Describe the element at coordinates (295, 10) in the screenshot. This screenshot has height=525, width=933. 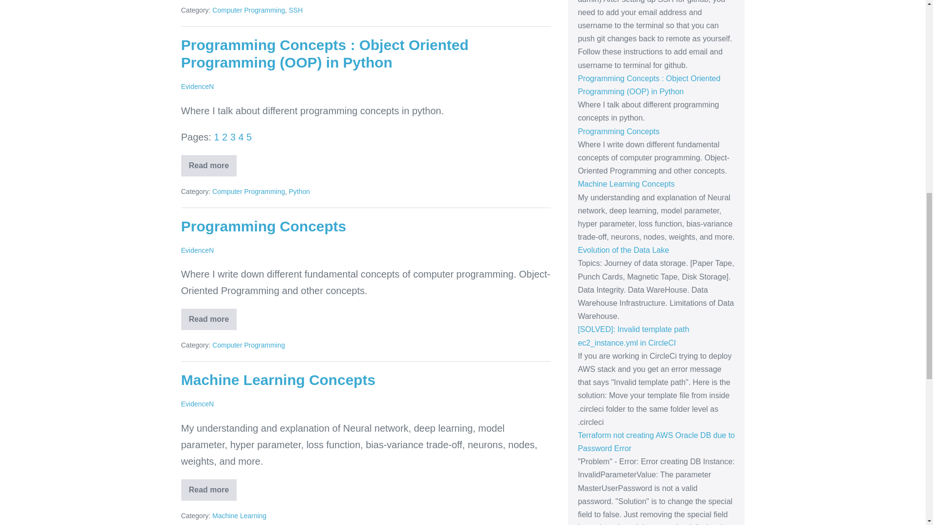
I see `SSH` at that location.